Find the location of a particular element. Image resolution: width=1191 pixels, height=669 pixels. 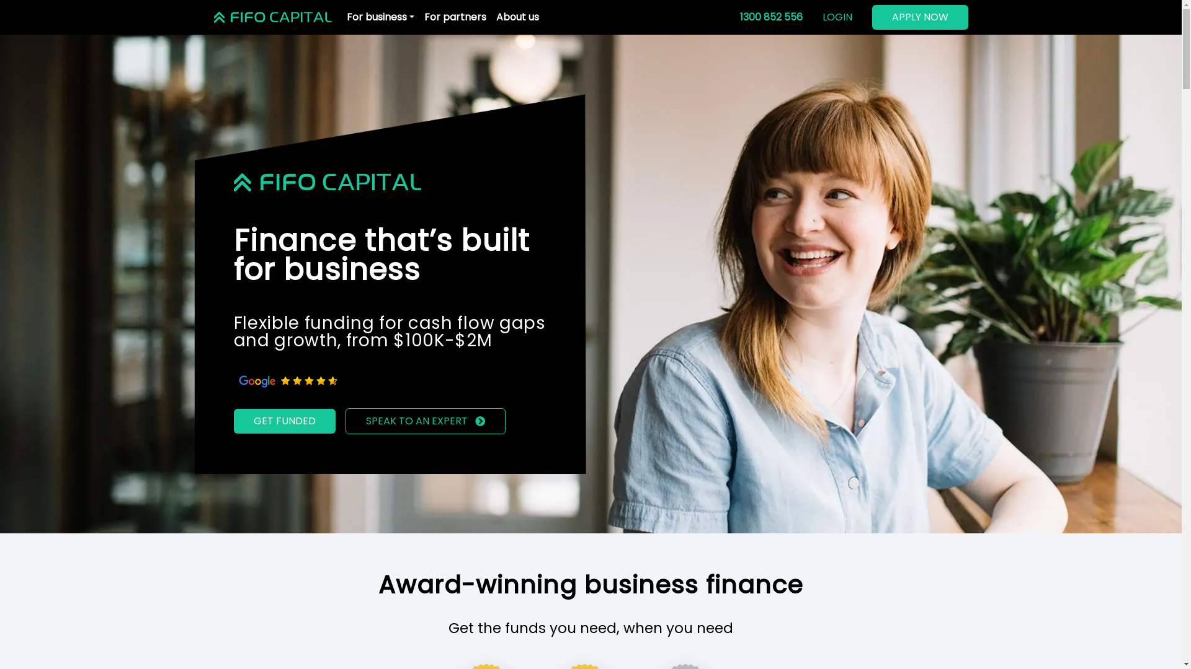

APPLY NOW is located at coordinates (921, 17).